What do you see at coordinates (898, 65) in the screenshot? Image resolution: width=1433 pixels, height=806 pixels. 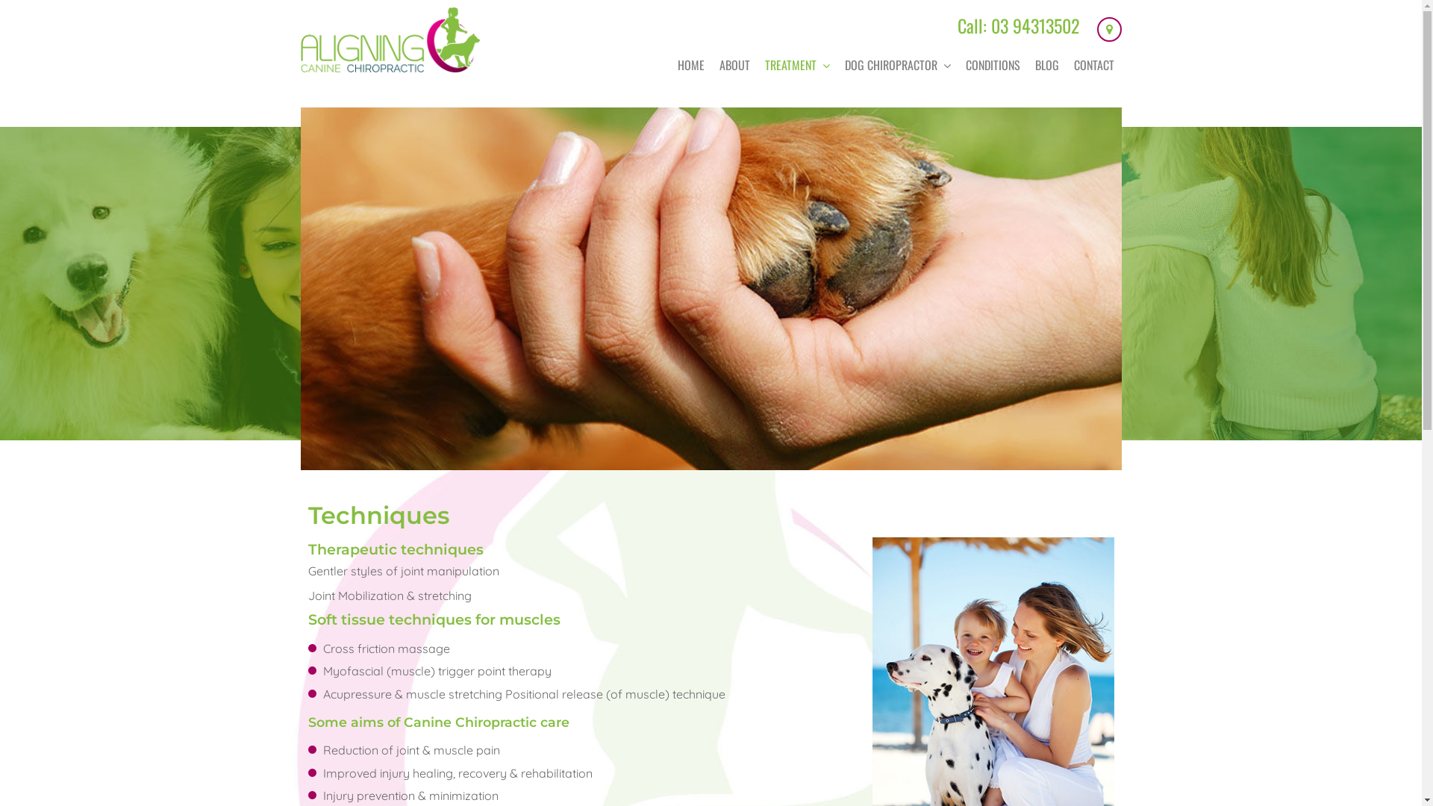 I see `DOG CHIROPRACTOR` at bounding box center [898, 65].